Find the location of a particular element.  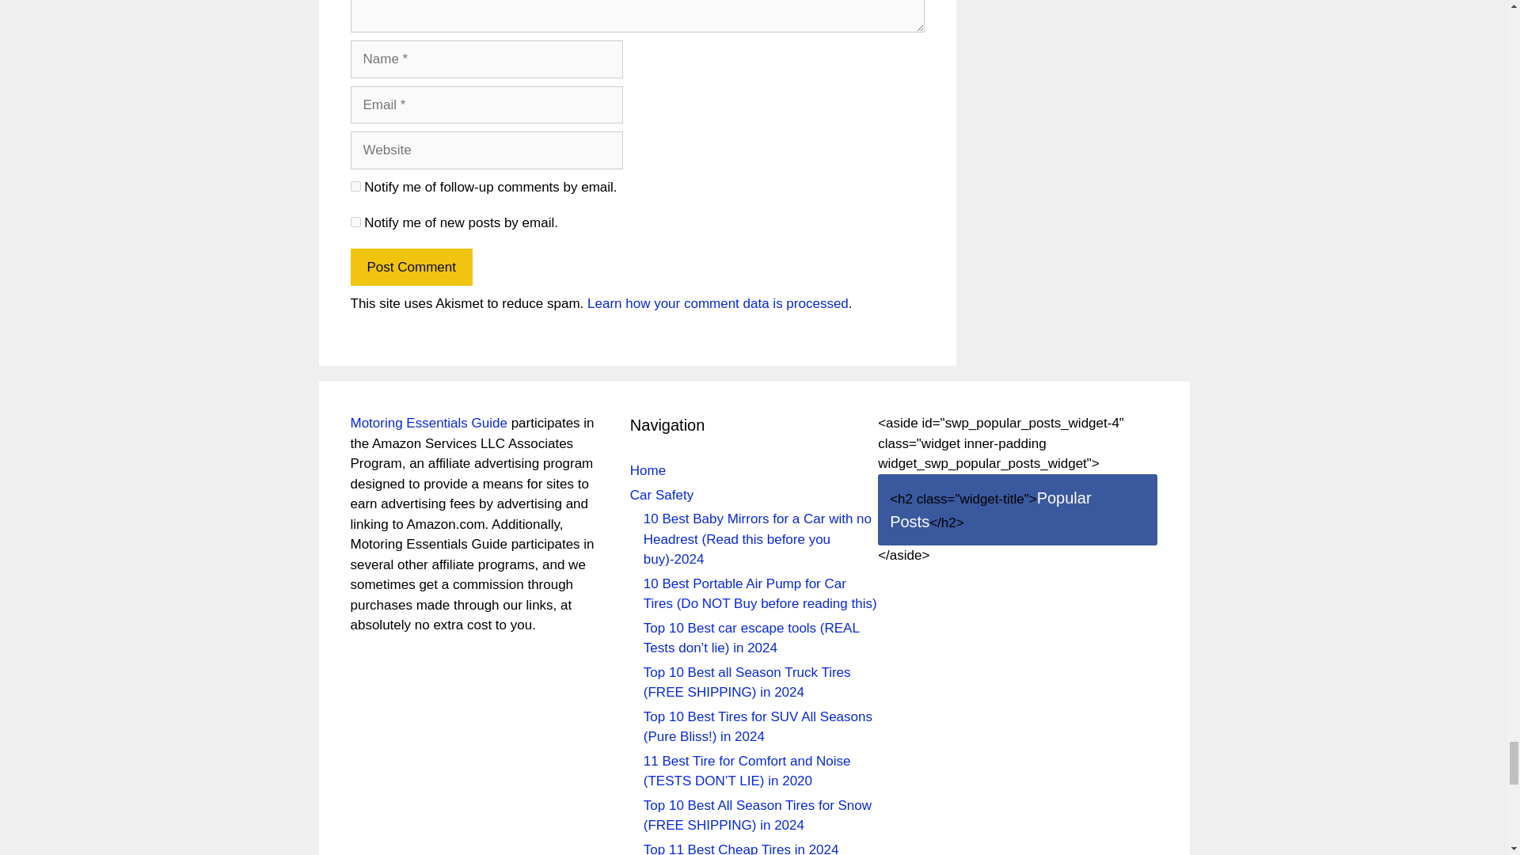

subscribe is located at coordinates (355, 185).